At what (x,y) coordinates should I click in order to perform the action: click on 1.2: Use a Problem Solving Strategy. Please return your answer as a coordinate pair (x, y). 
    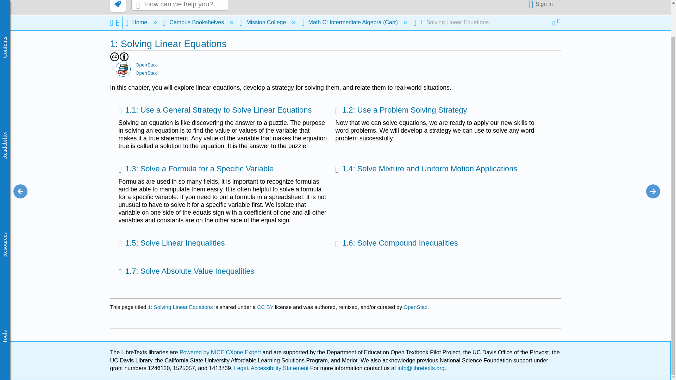
    Looking at the image, I should click on (401, 111).